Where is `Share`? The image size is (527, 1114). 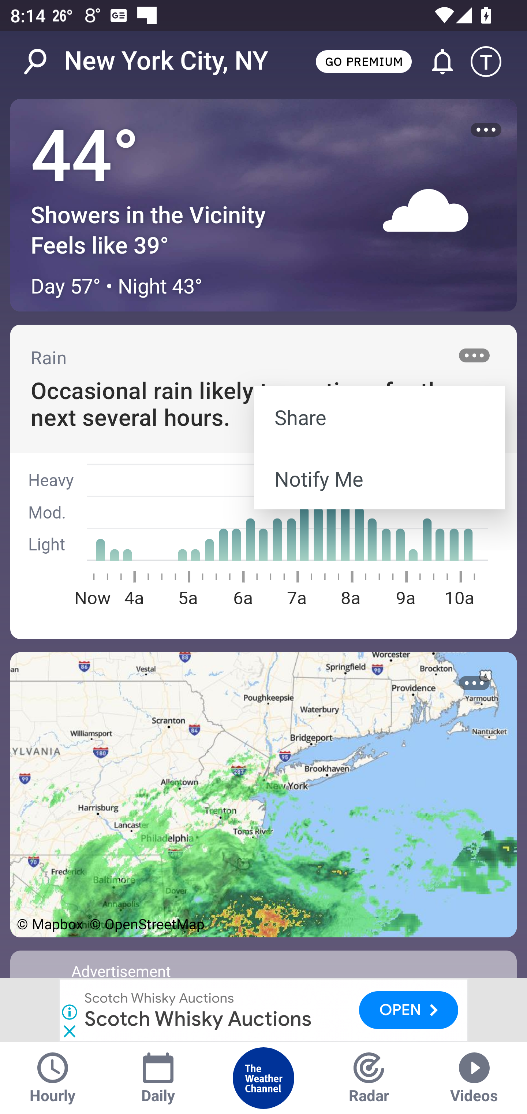
Share is located at coordinates (379, 417).